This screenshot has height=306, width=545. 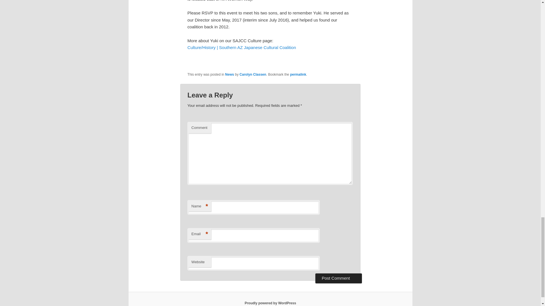 I want to click on permalink, so click(x=298, y=74).